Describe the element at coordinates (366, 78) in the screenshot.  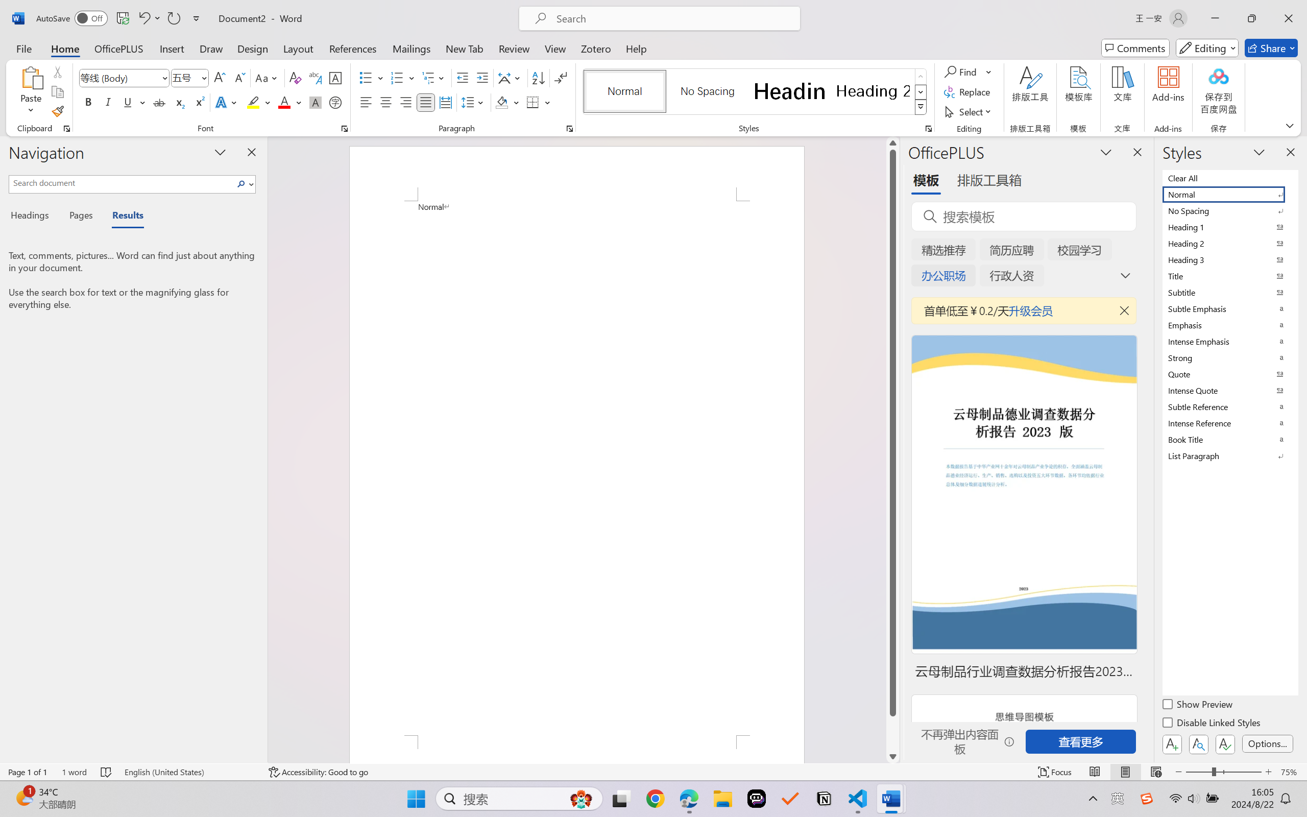
I see `Bullets` at that location.